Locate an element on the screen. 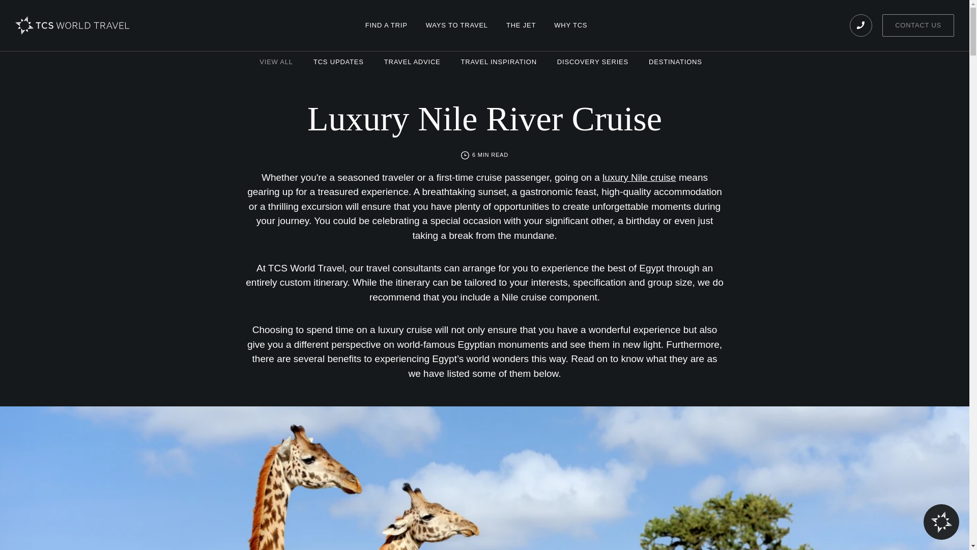 Image resolution: width=977 pixels, height=550 pixels. TCS UPDATES is located at coordinates (338, 62).